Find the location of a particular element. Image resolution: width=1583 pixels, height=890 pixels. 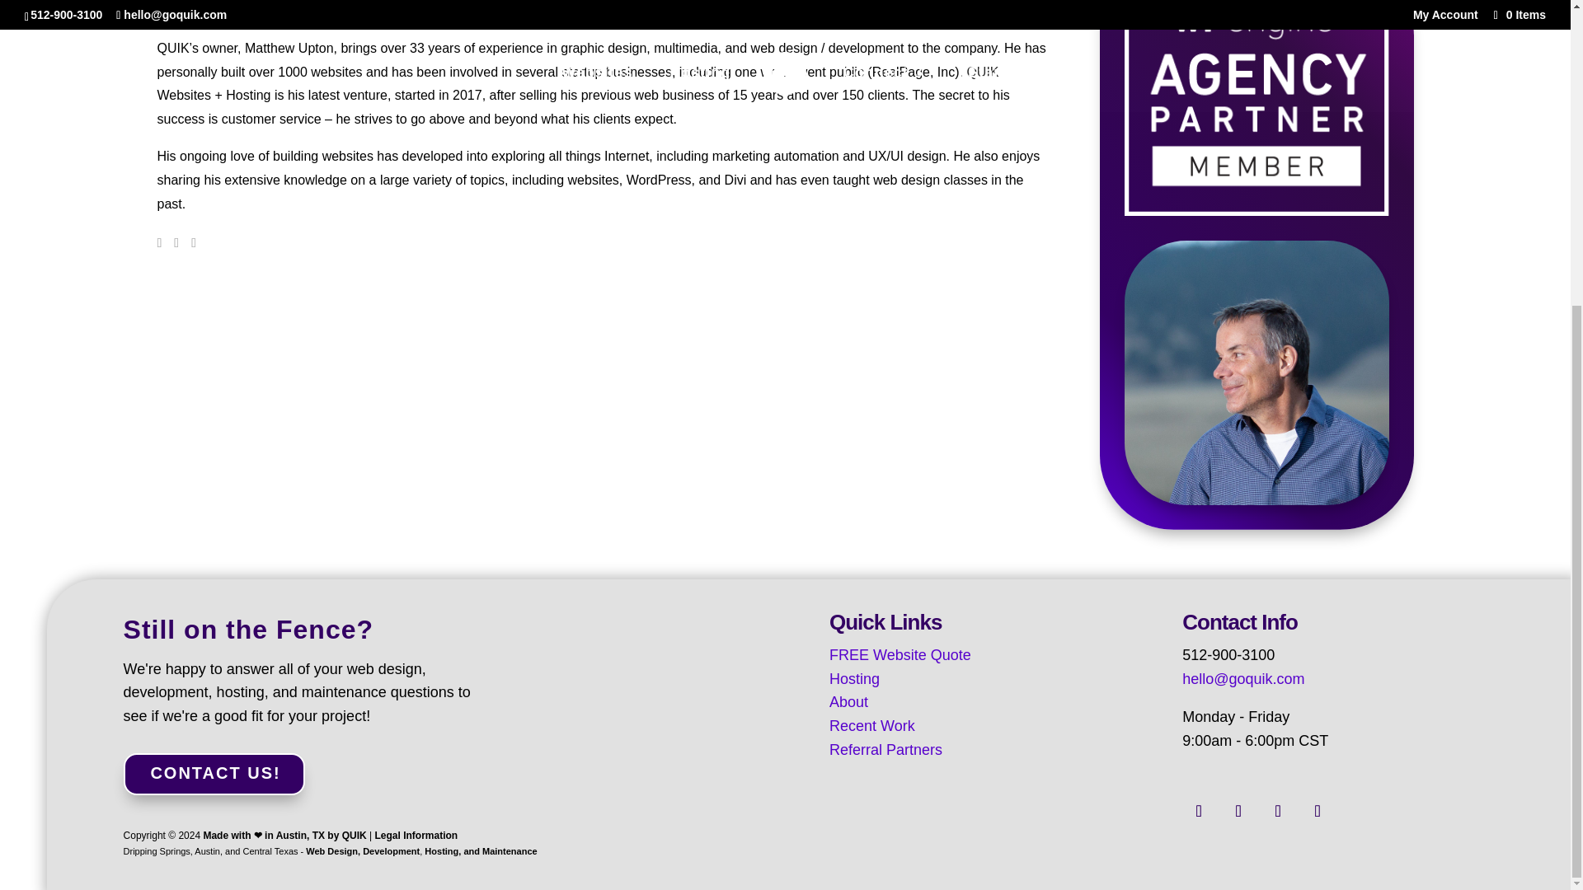

About is located at coordinates (848, 702).